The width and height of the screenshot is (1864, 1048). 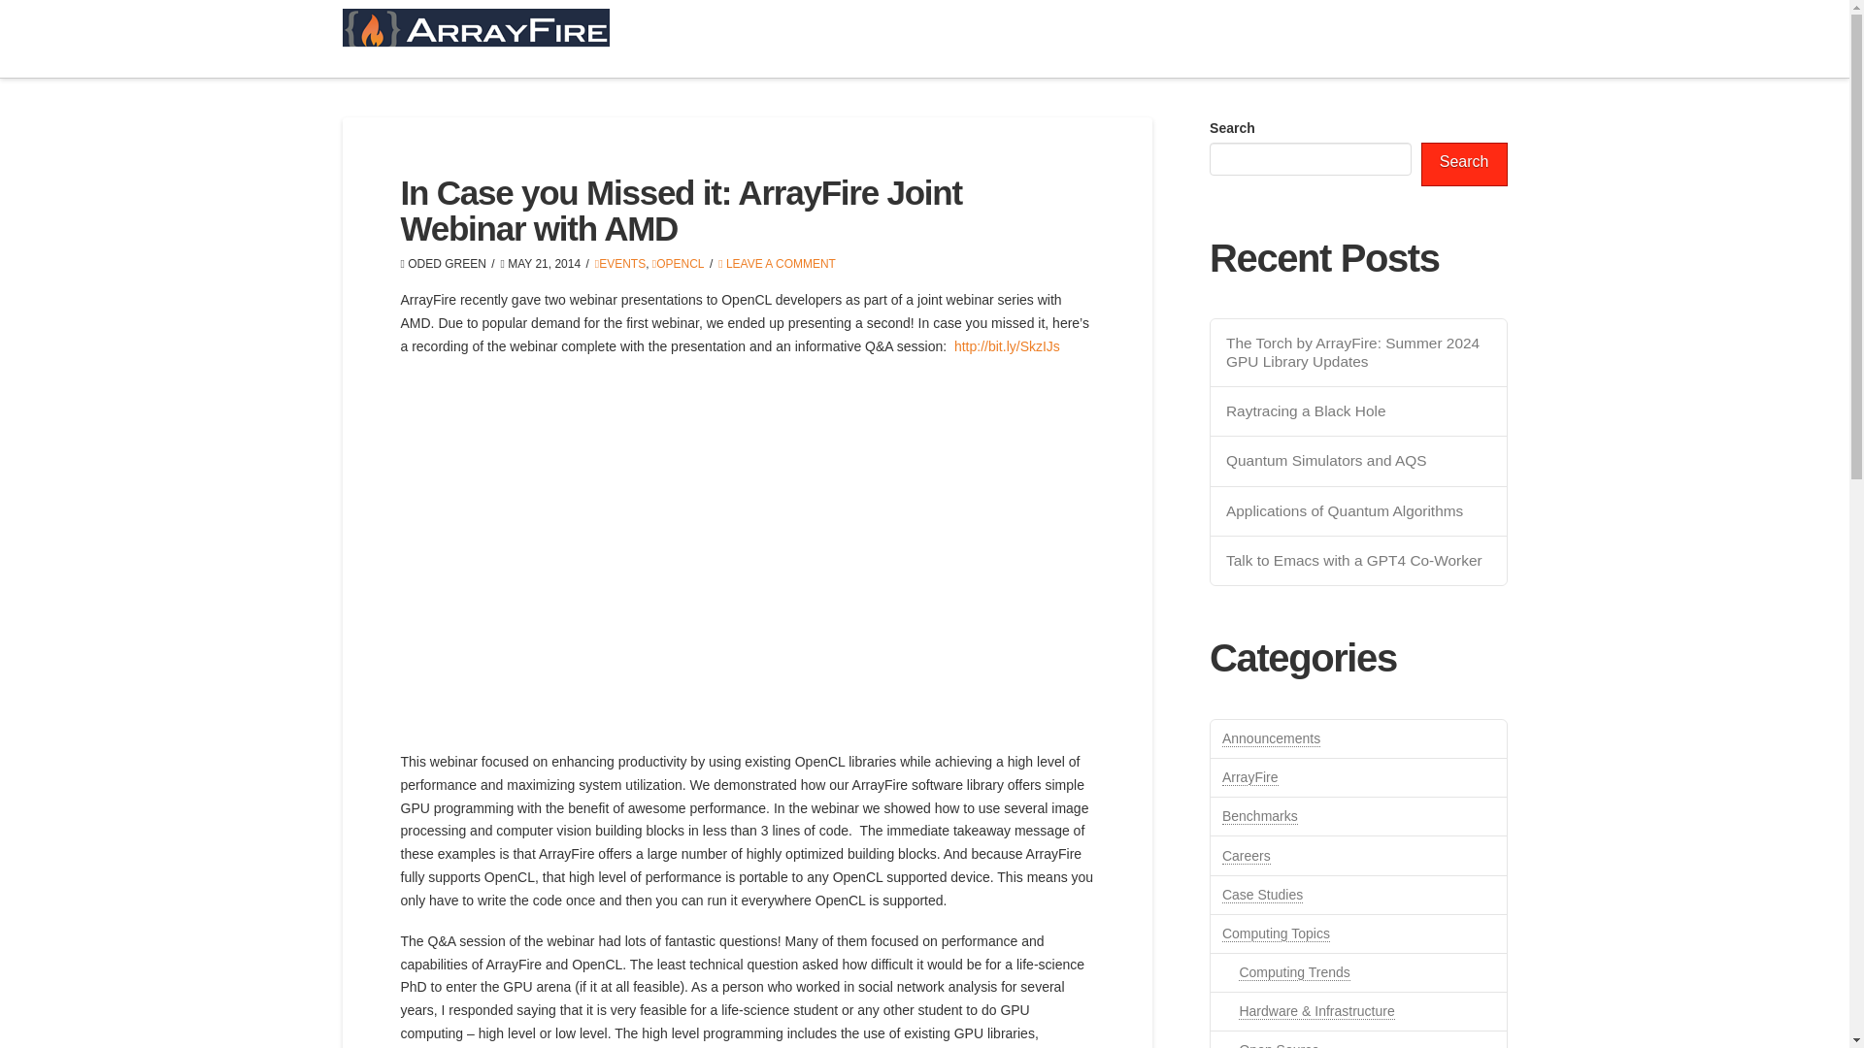 What do you see at coordinates (1250, 777) in the screenshot?
I see `ArrayFire` at bounding box center [1250, 777].